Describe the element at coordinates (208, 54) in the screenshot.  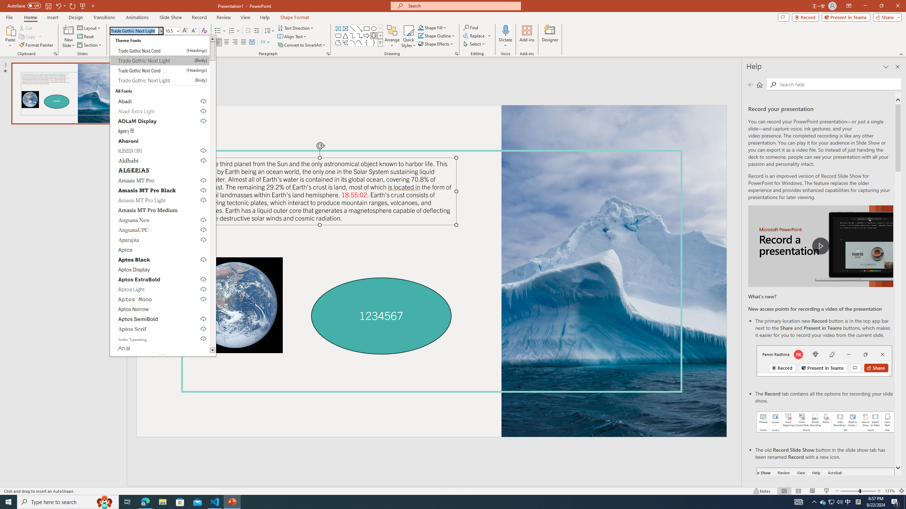
I see `Font...` at that location.